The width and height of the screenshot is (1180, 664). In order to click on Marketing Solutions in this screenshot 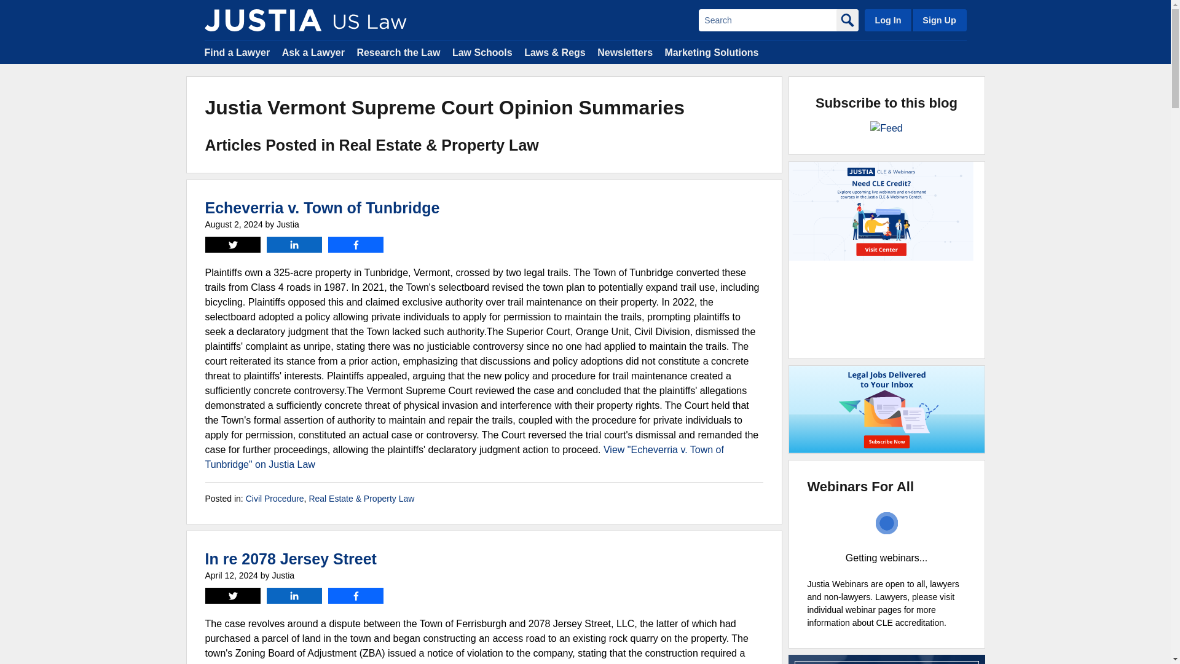, I will do `click(711, 52)`.